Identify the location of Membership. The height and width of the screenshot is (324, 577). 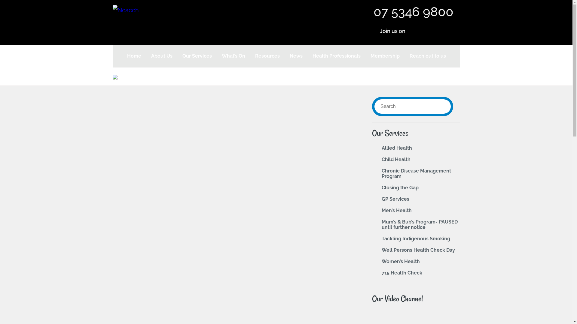
(385, 56).